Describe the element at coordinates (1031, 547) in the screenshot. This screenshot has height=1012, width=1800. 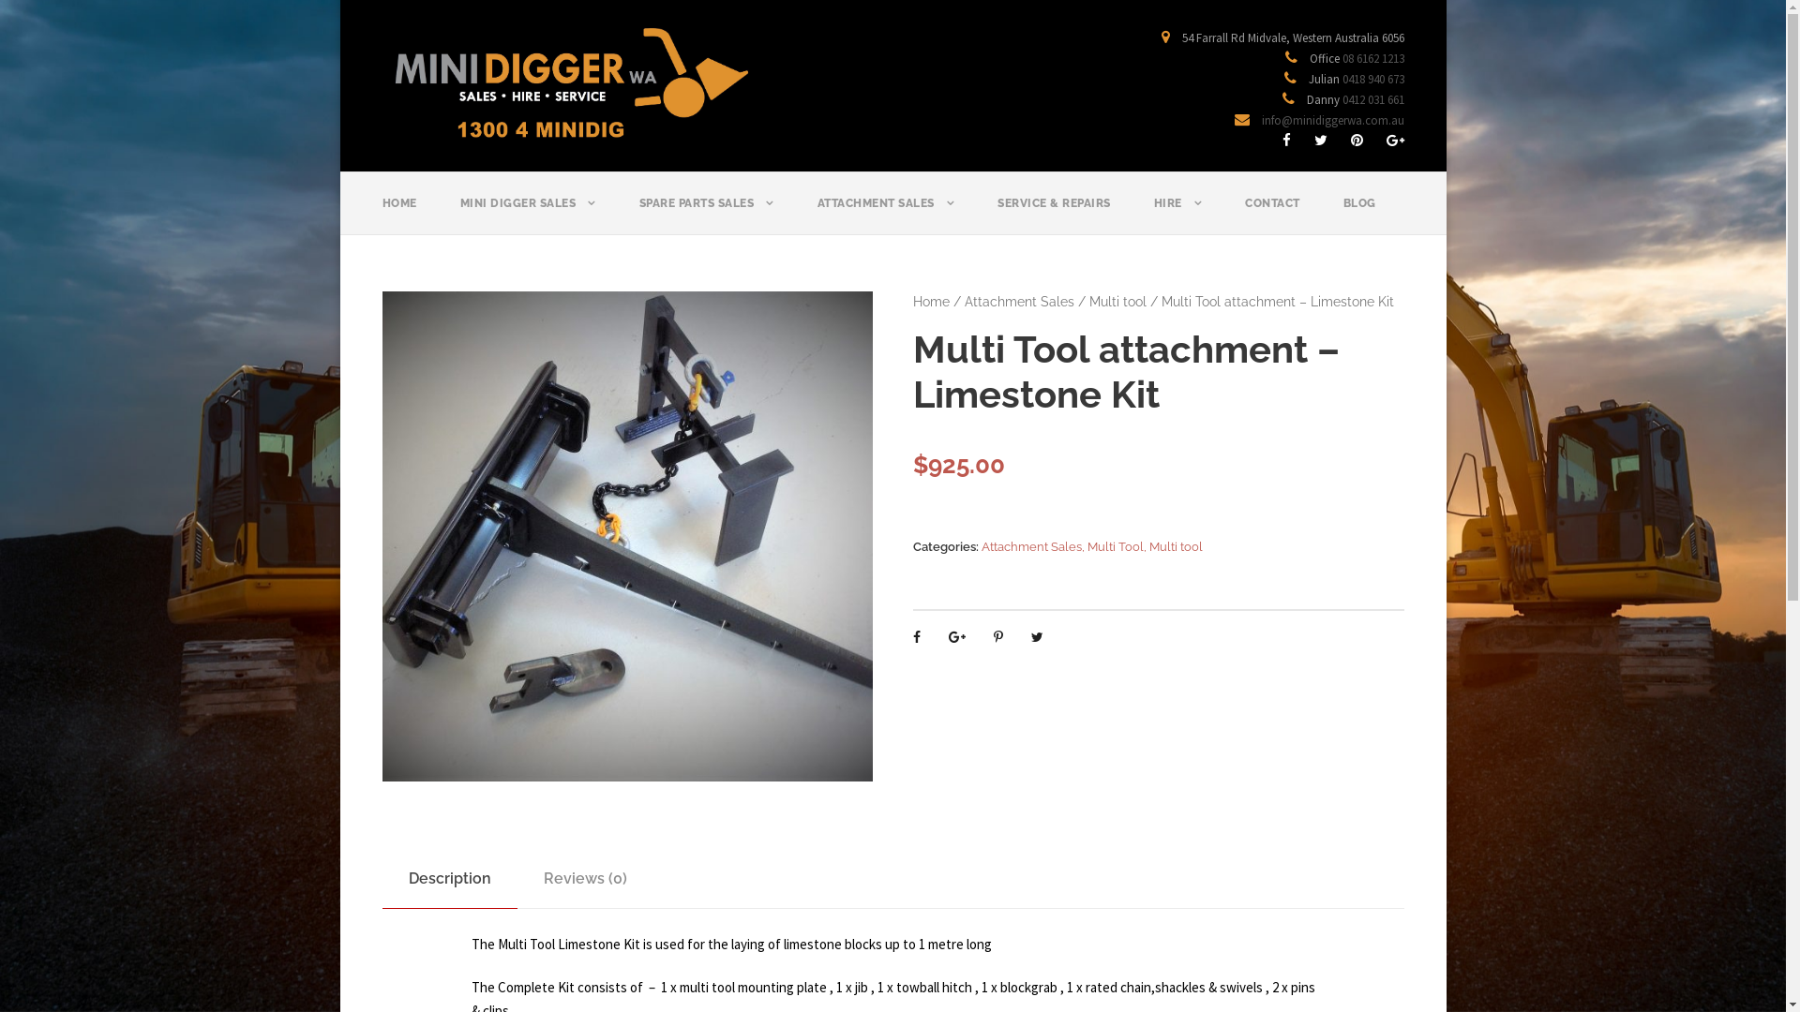
I see `Attachment Sales` at that location.